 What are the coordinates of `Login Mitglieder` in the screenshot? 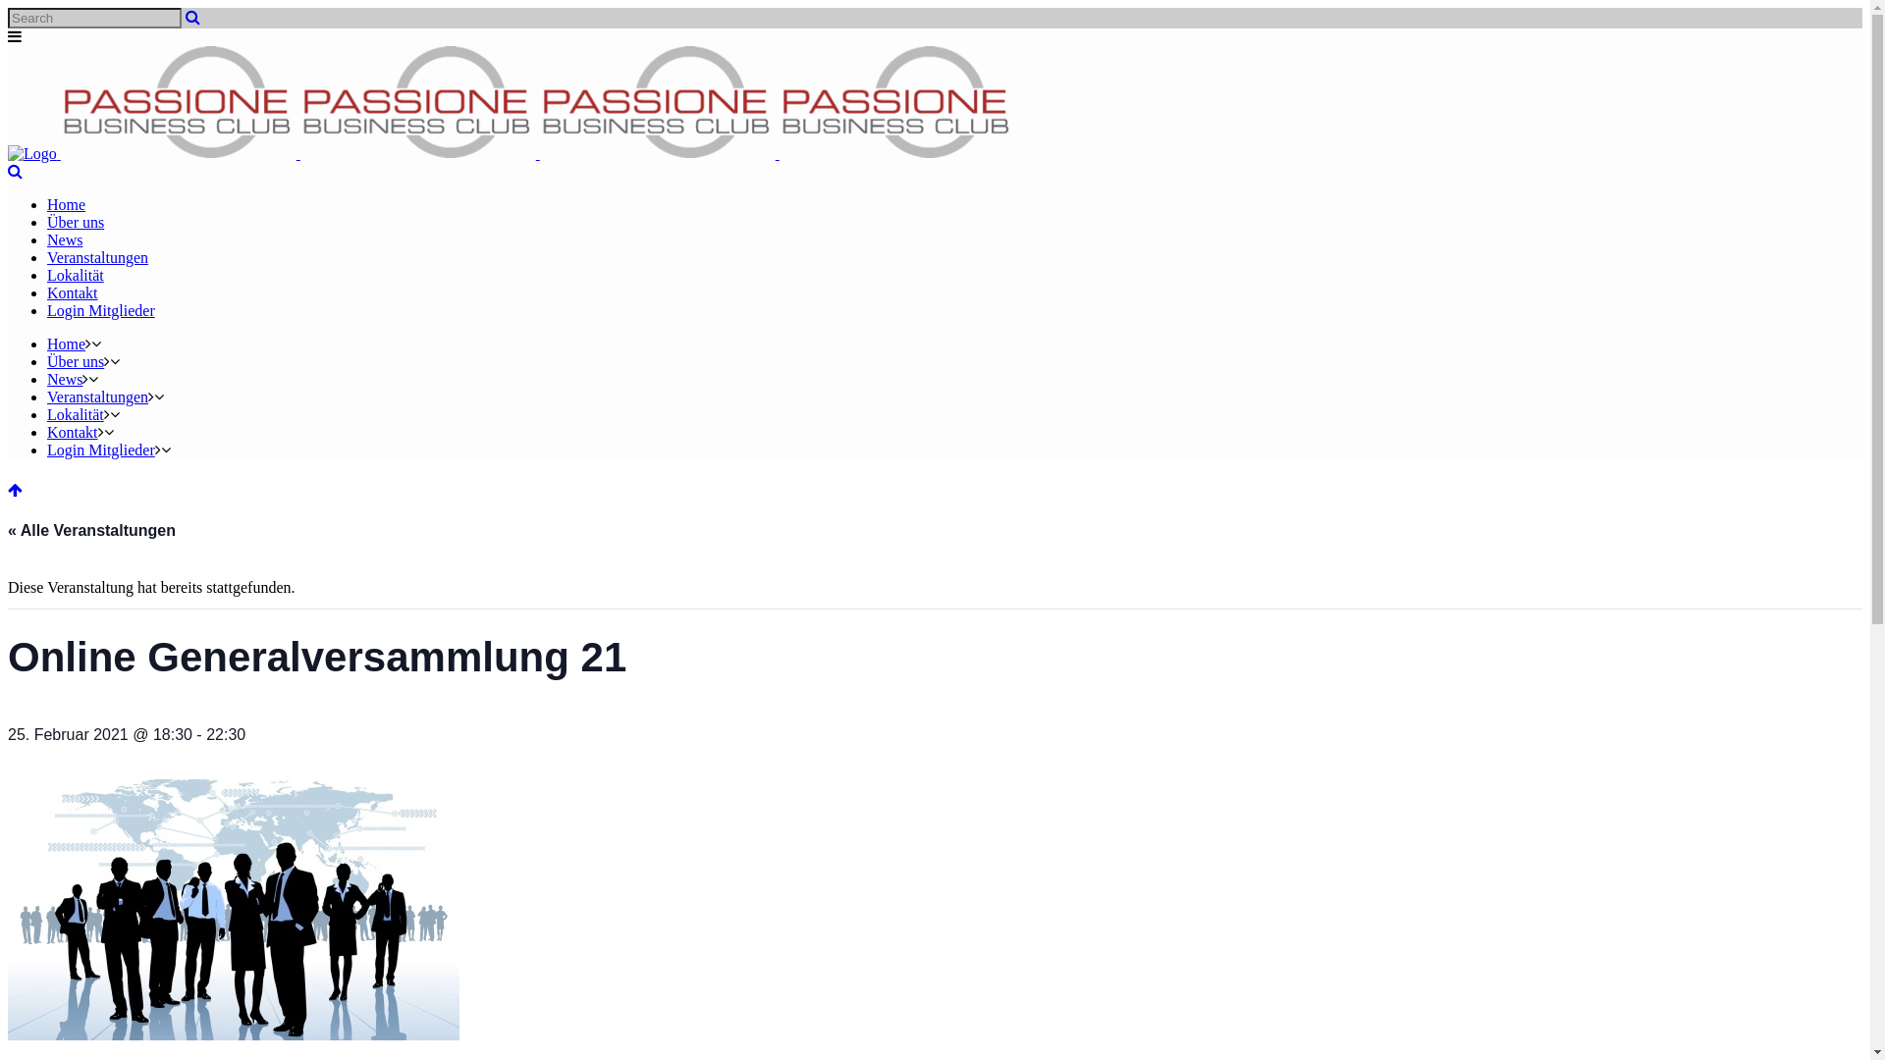 It's located at (101, 450).